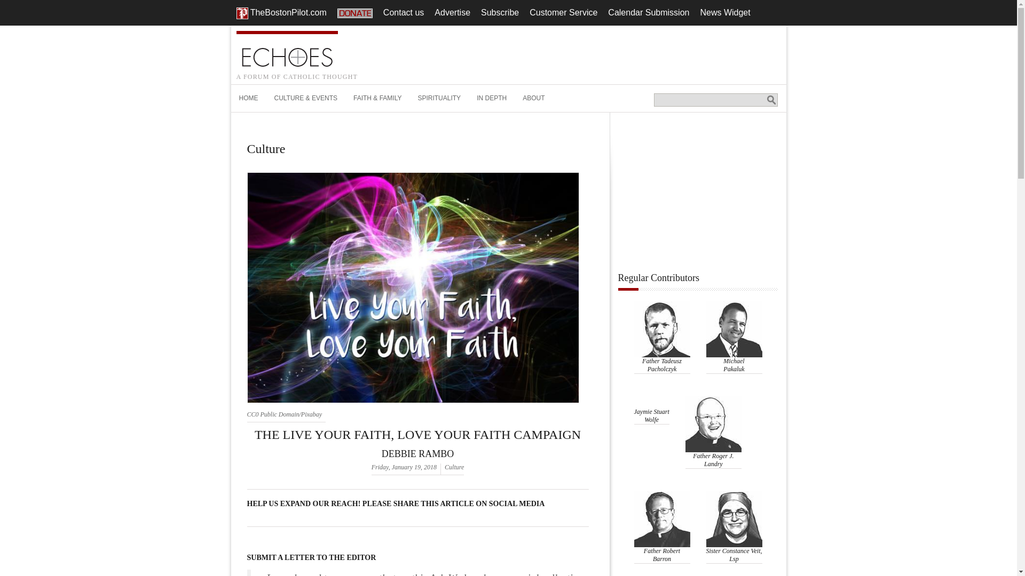 This screenshot has width=1025, height=576. What do you see at coordinates (725, 12) in the screenshot?
I see `News Widget` at bounding box center [725, 12].